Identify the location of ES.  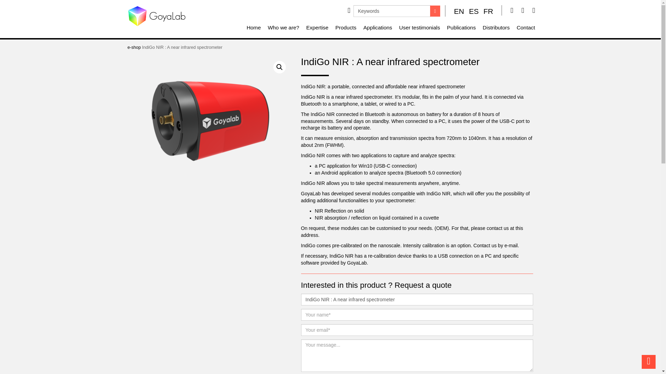
(474, 11).